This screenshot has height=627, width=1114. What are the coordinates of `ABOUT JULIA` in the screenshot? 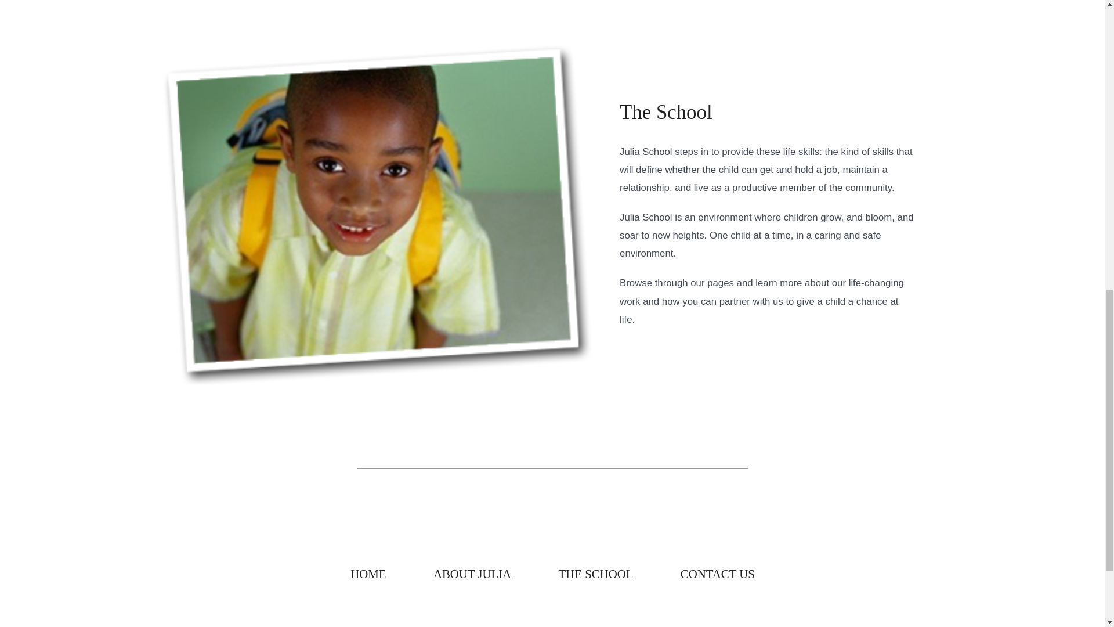 It's located at (472, 574).